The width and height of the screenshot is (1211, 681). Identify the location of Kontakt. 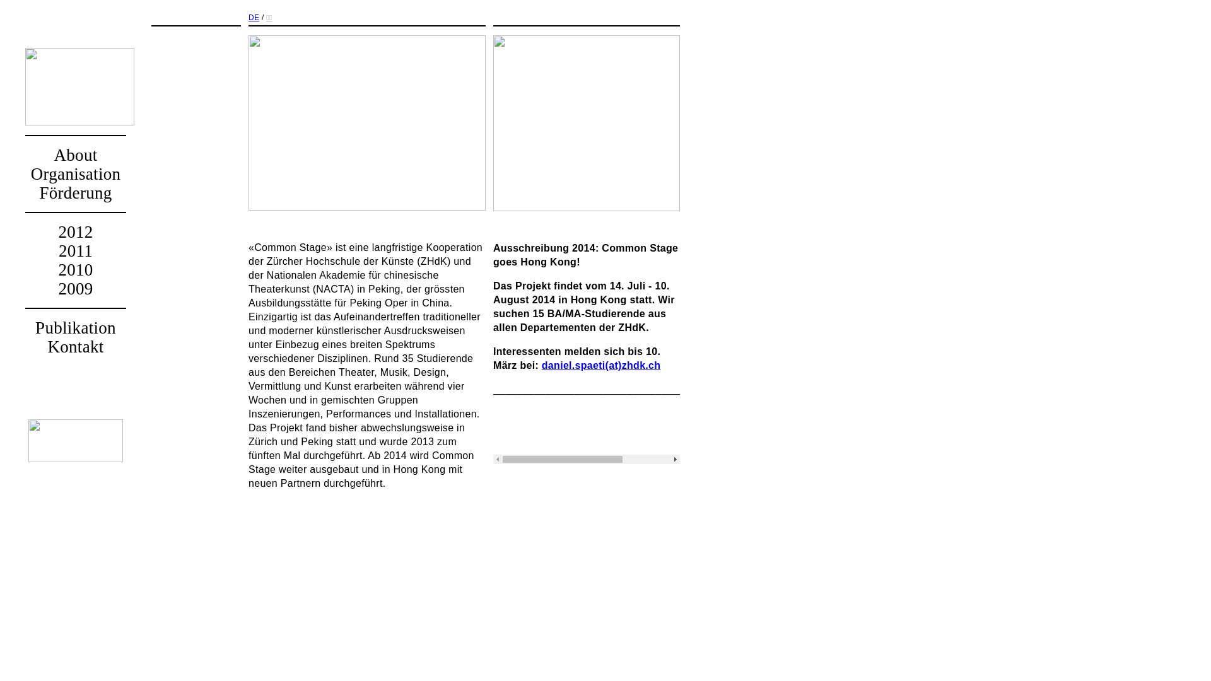
(76, 347).